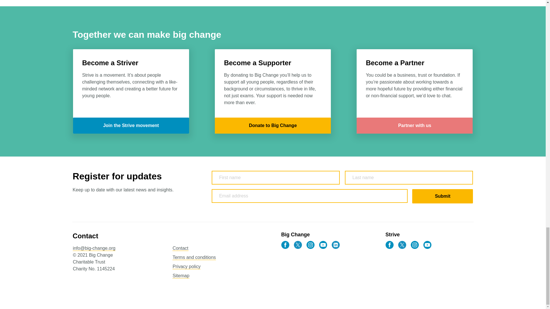 This screenshot has width=550, height=309. What do you see at coordinates (442, 196) in the screenshot?
I see `Submit` at bounding box center [442, 196].